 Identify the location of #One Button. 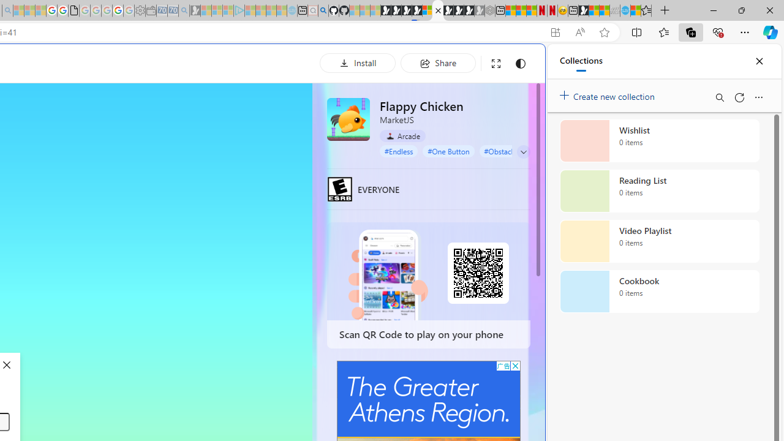
(448, 151).